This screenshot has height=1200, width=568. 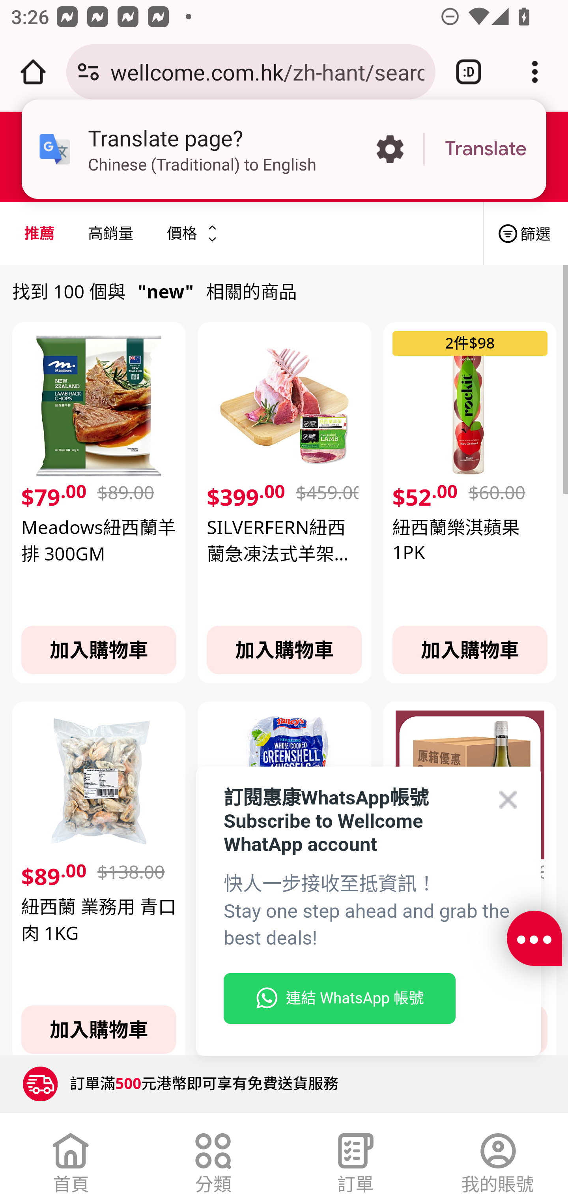 I want to click on Connection is secure, so click(x=88, y=72).